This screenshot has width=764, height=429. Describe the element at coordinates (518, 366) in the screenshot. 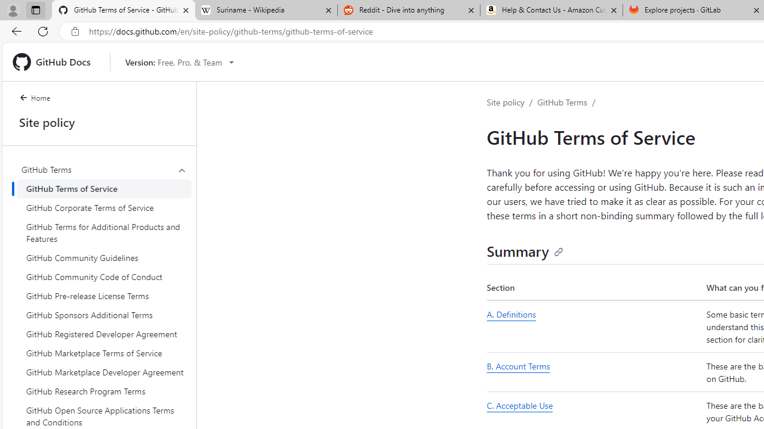

I see `B. Account Terms` at that location.